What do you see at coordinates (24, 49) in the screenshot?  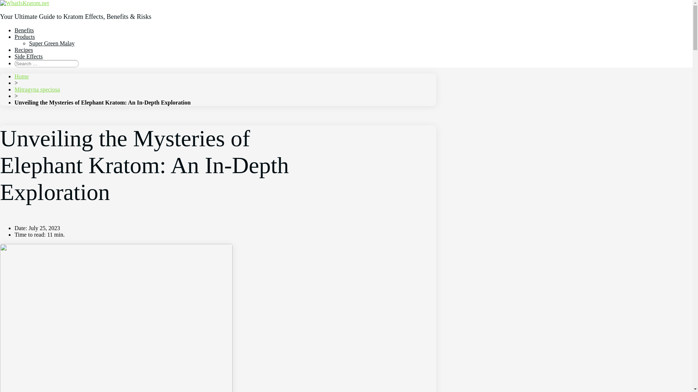 I see `Recipes` at bounding box center [24, 49].